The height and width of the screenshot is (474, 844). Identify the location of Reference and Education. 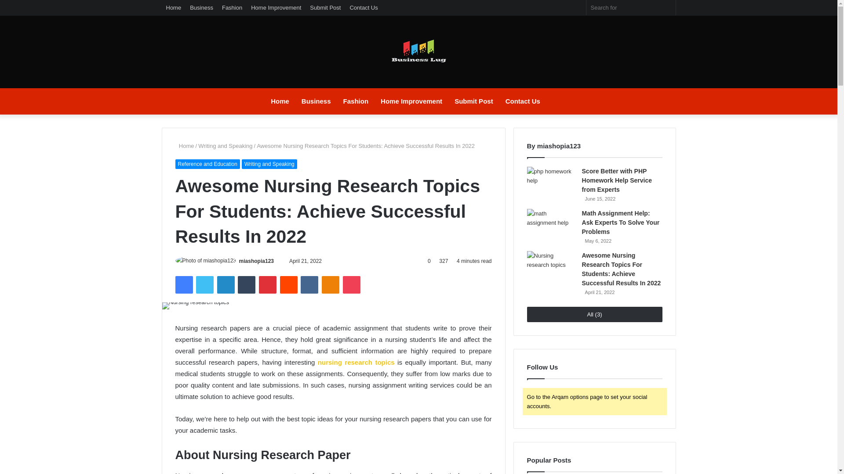
(207, 164).